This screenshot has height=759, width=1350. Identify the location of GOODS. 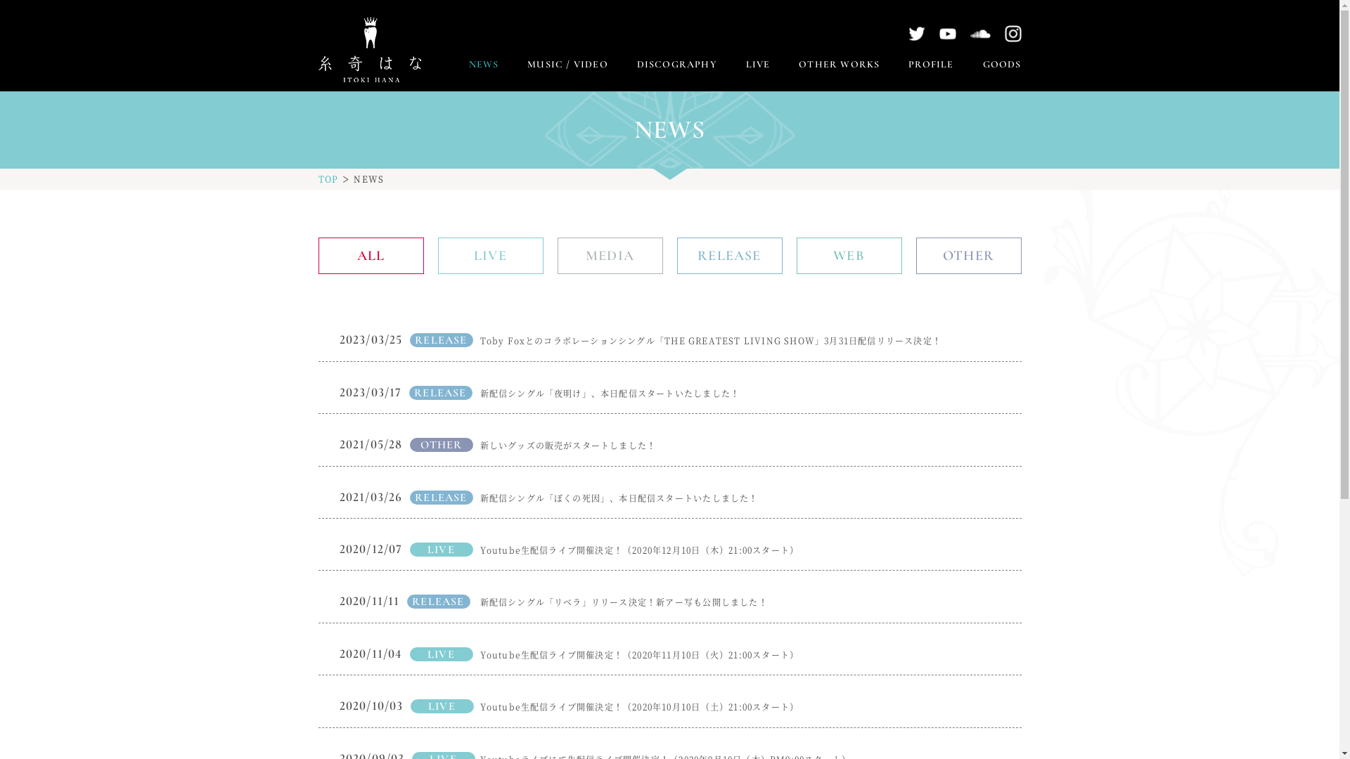
(1003, 65).